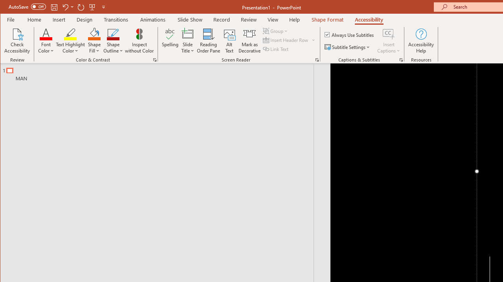 The width and height of the screenshot is (503, 282). What do you see at coordinates (276, 49) in the screenshot?
I see `Link Text` at bounding box center [276, 49].